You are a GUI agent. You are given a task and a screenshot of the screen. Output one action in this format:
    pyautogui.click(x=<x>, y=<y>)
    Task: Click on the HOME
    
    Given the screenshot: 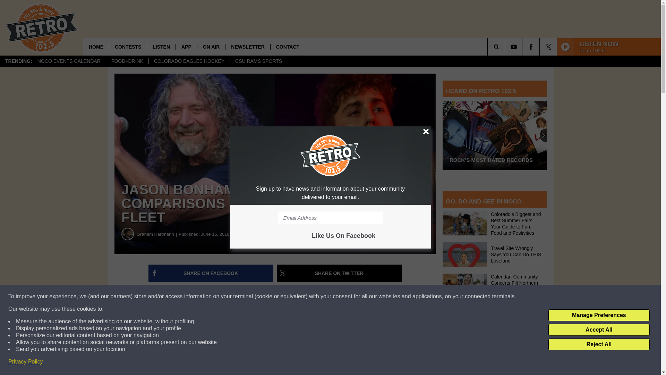 What is the action you would take?
    pyautogui.click(x=96, y=47)
    